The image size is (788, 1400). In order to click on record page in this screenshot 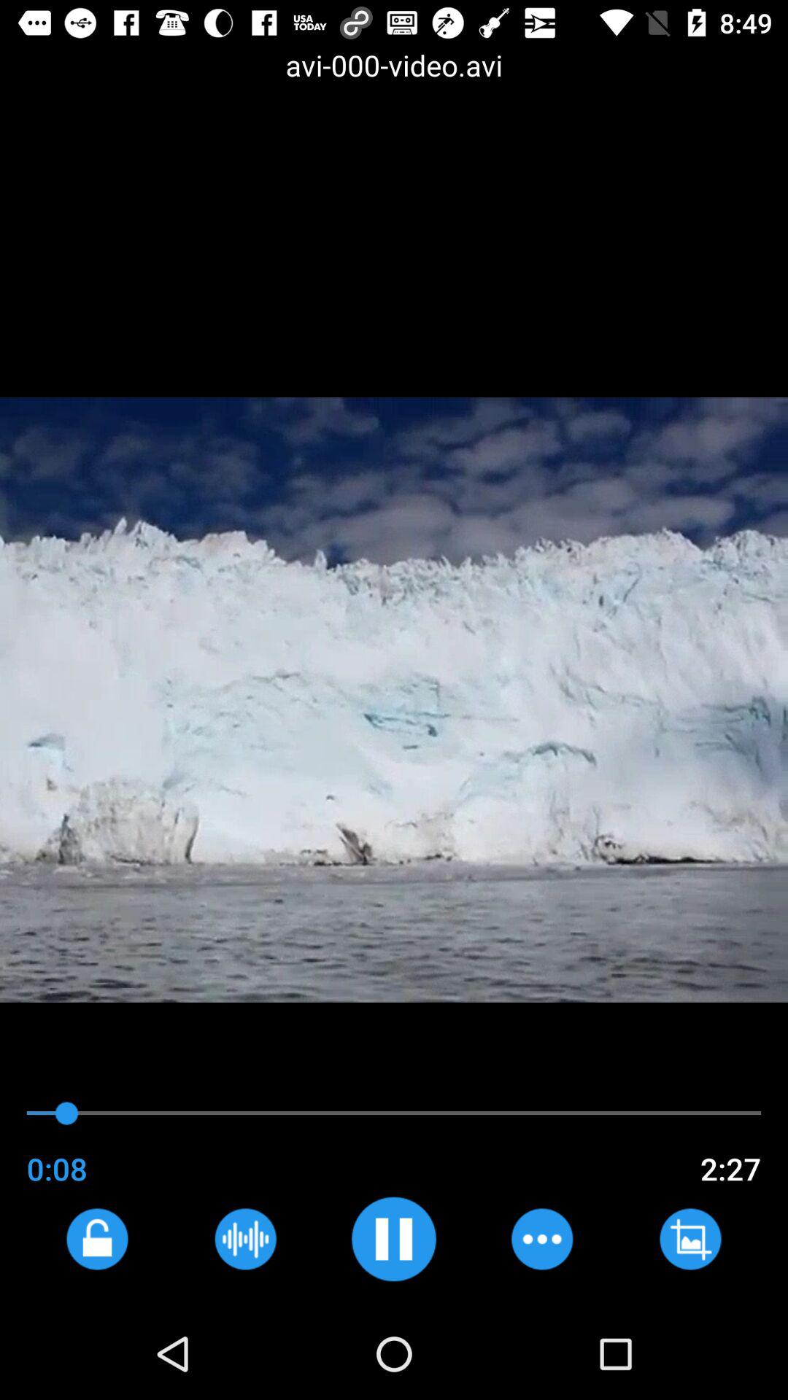, I will do `click(245, 1239)`.